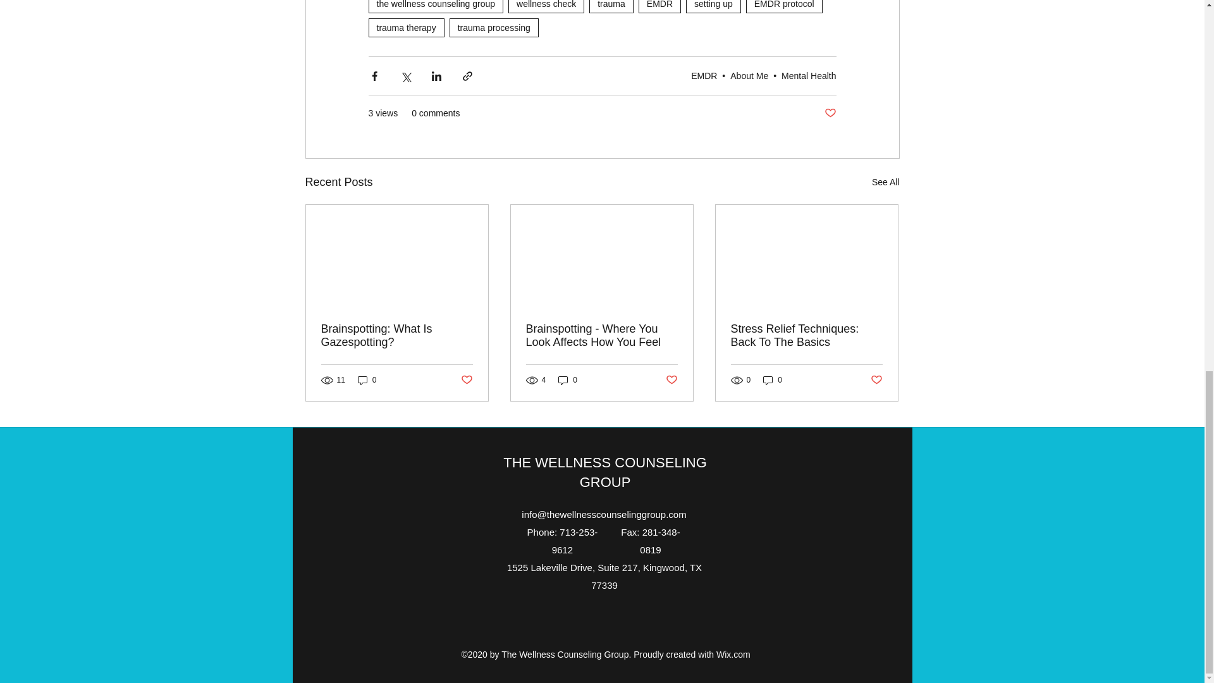 Image resolution: width=1214 pixels, height=683 pixels. Describe the element at coordinates (876, 380) in the screenshot. I see `Post not marked as liked` at that location.